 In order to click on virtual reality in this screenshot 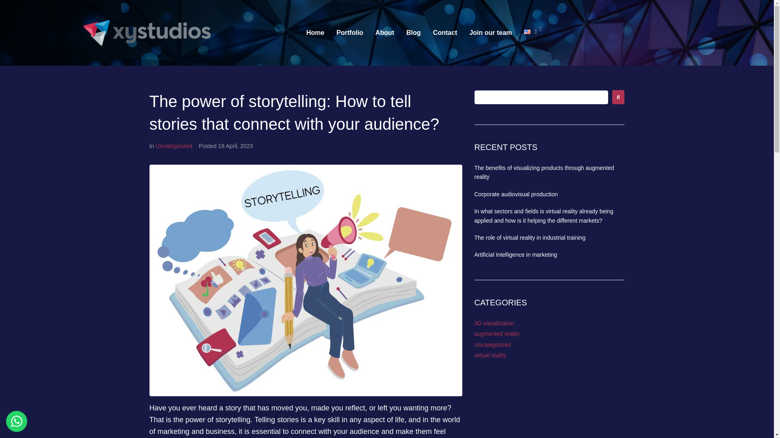, I will do `click(490, 355)`.